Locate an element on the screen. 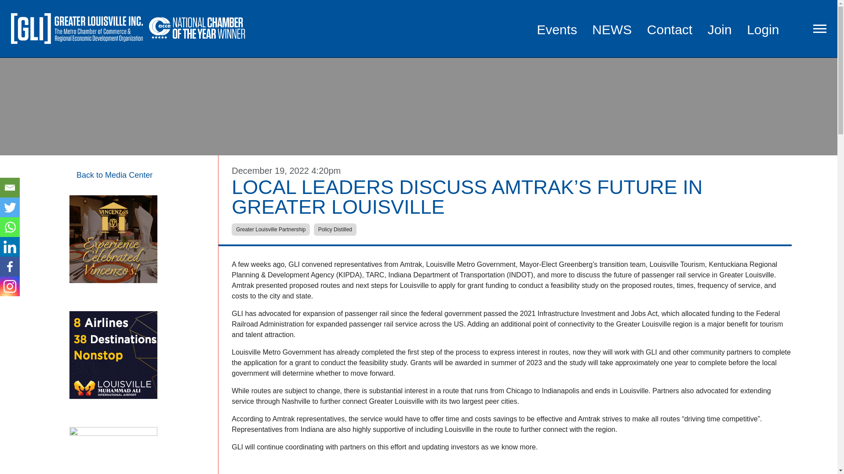 Image resolution: width=844 pixels, height=474 pixels. Events is located at coordinates (557, 29).